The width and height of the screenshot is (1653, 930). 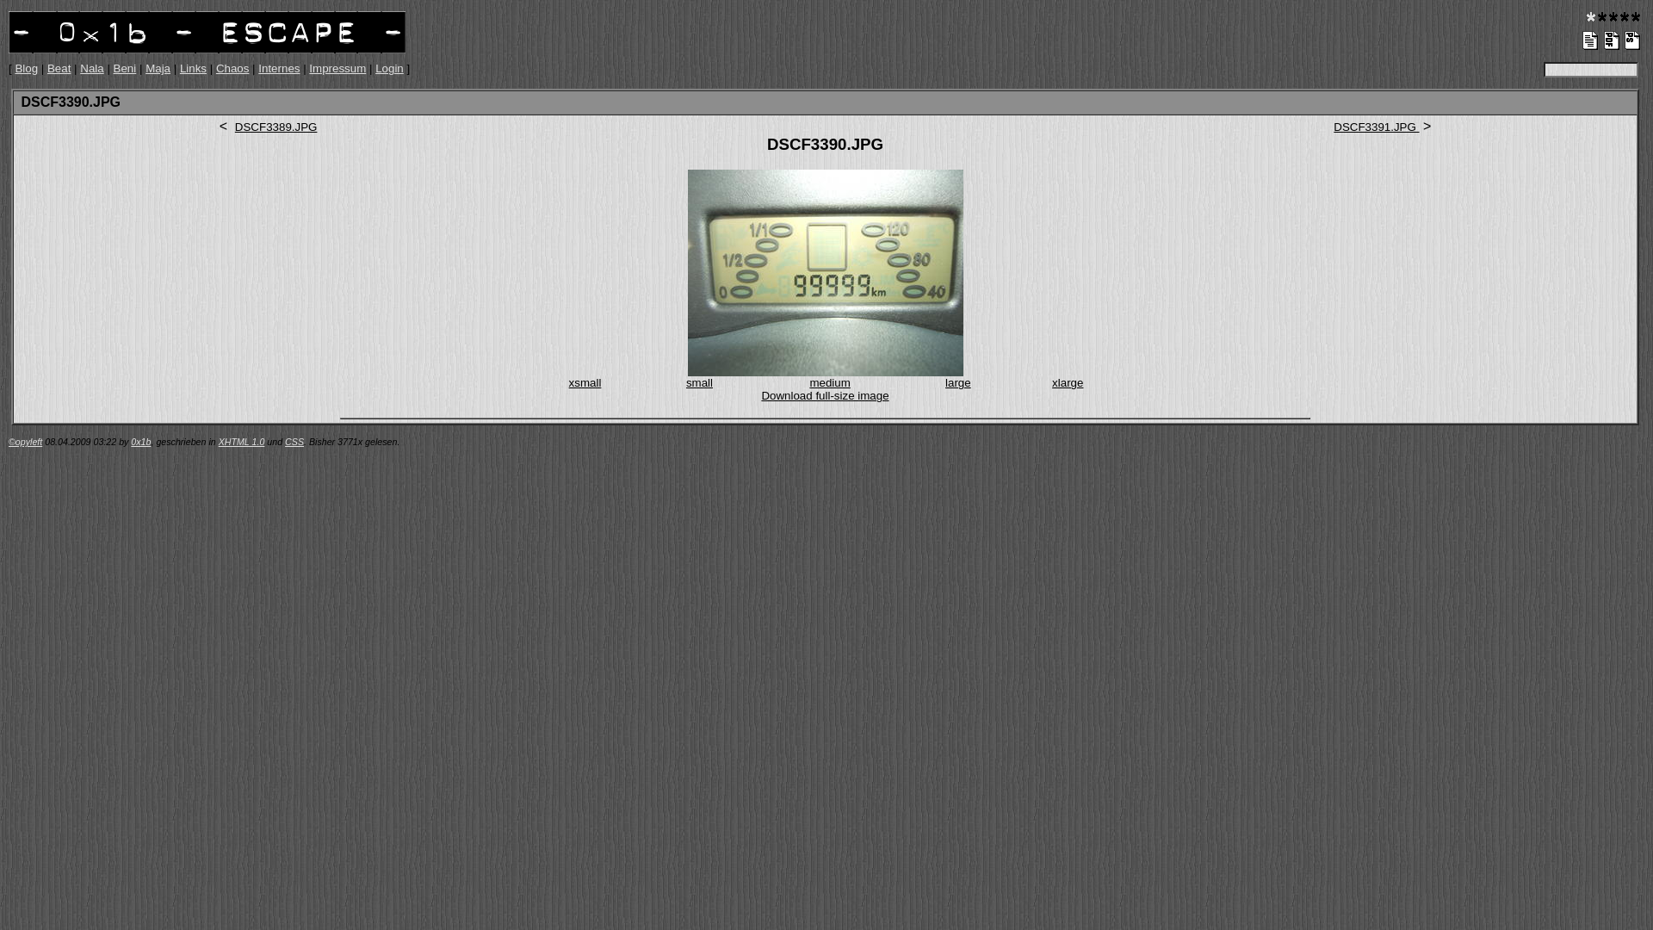 I want to click on Download full-size image, so click(x=825, y=396).